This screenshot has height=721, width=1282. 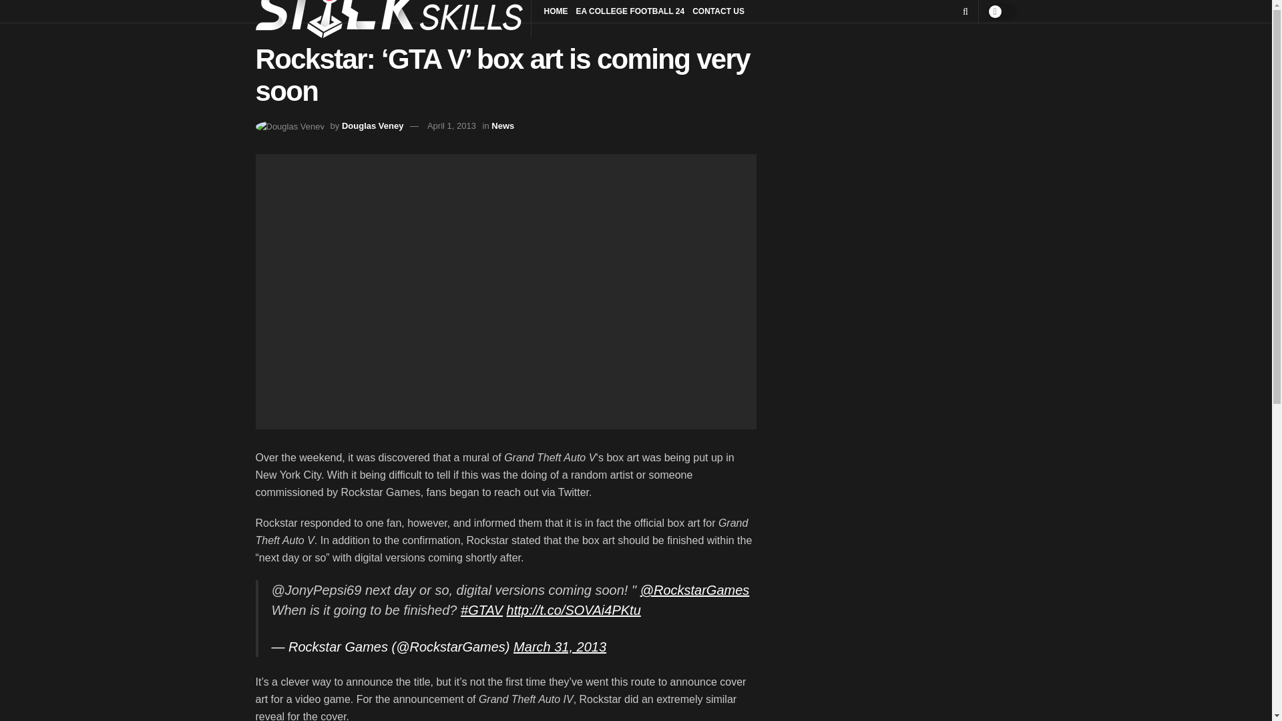 I want to click on April 1, 2013, so click(x=451, y=126).